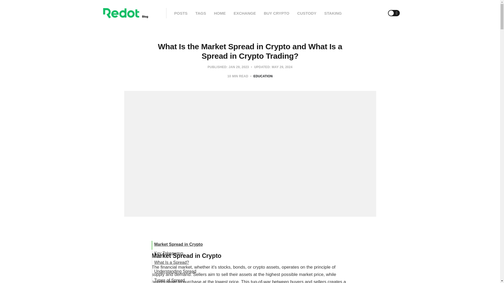 The image size is (504, 283). I want to click on Market Spread in Crypto, so click(178, 244).